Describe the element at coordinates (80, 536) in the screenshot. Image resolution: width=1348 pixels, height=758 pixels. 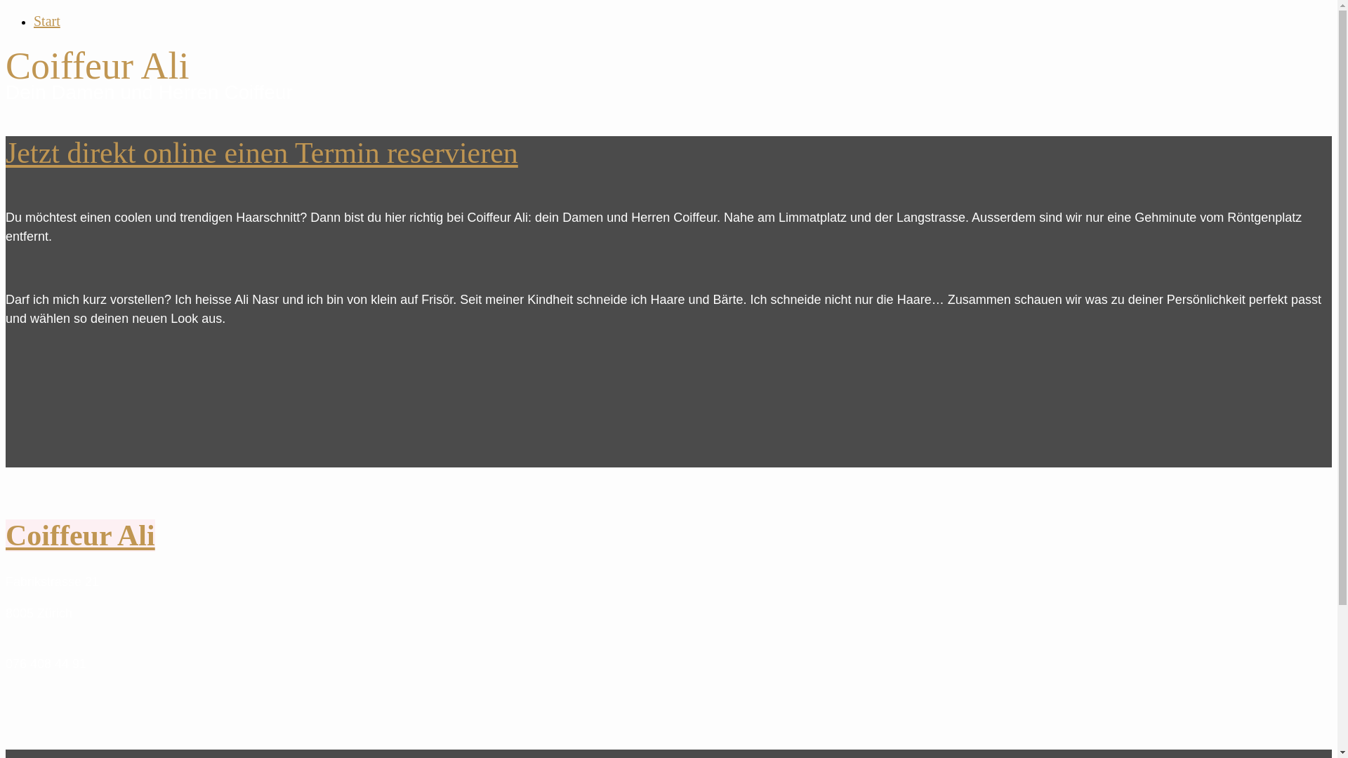
I see `Coiffeur Ali` at that location.